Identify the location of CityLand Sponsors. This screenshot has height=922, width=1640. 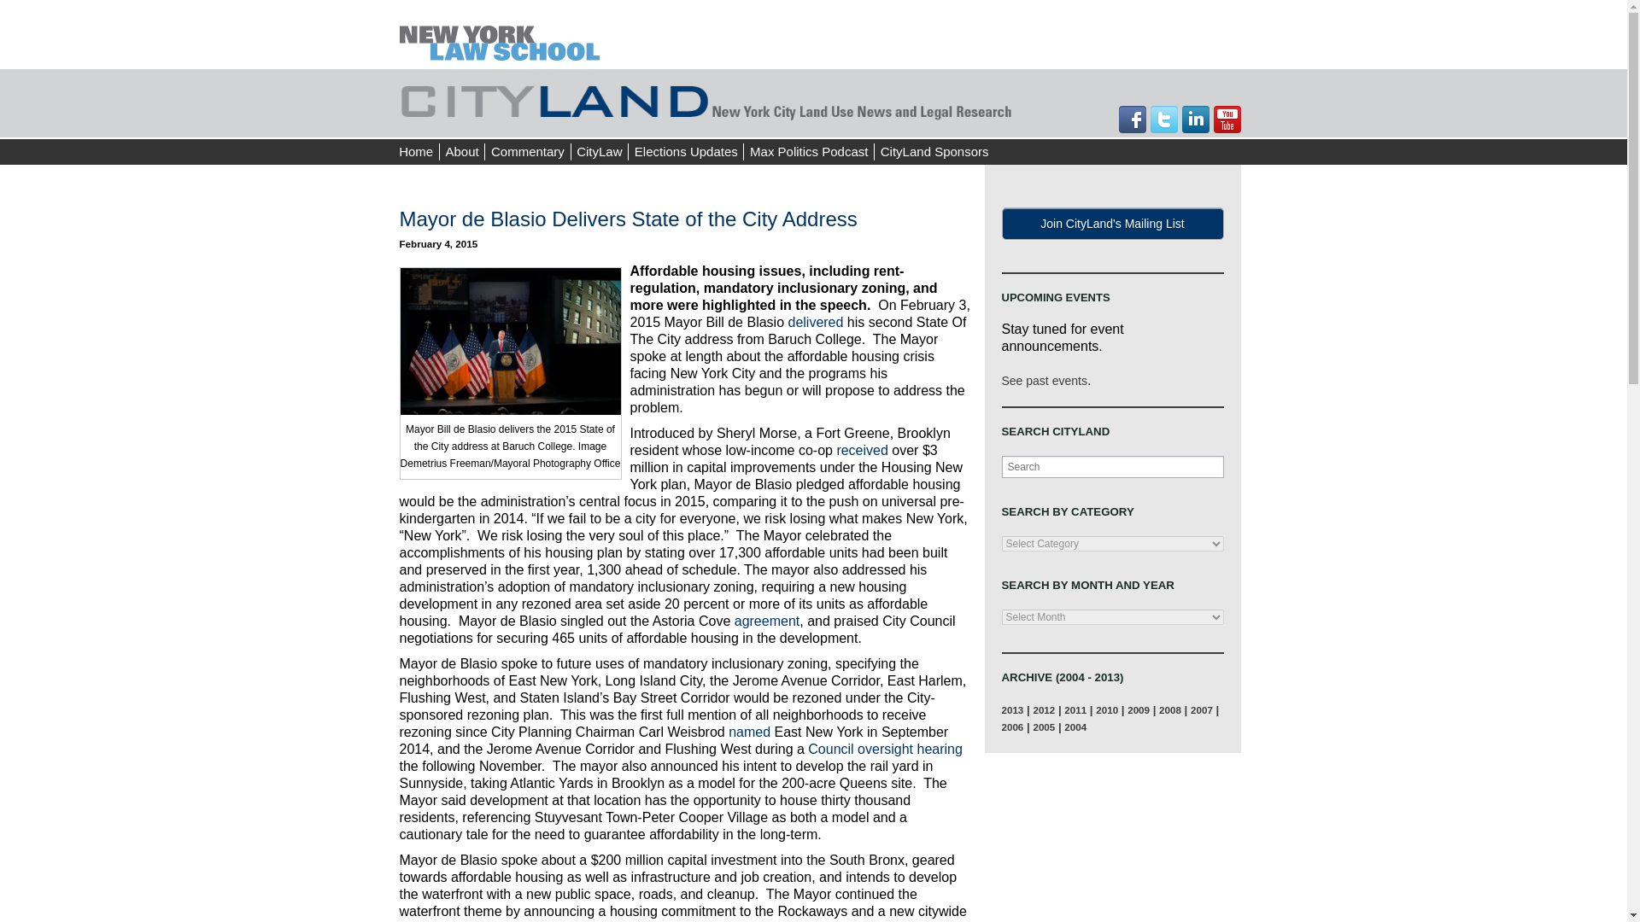
(934, 152).